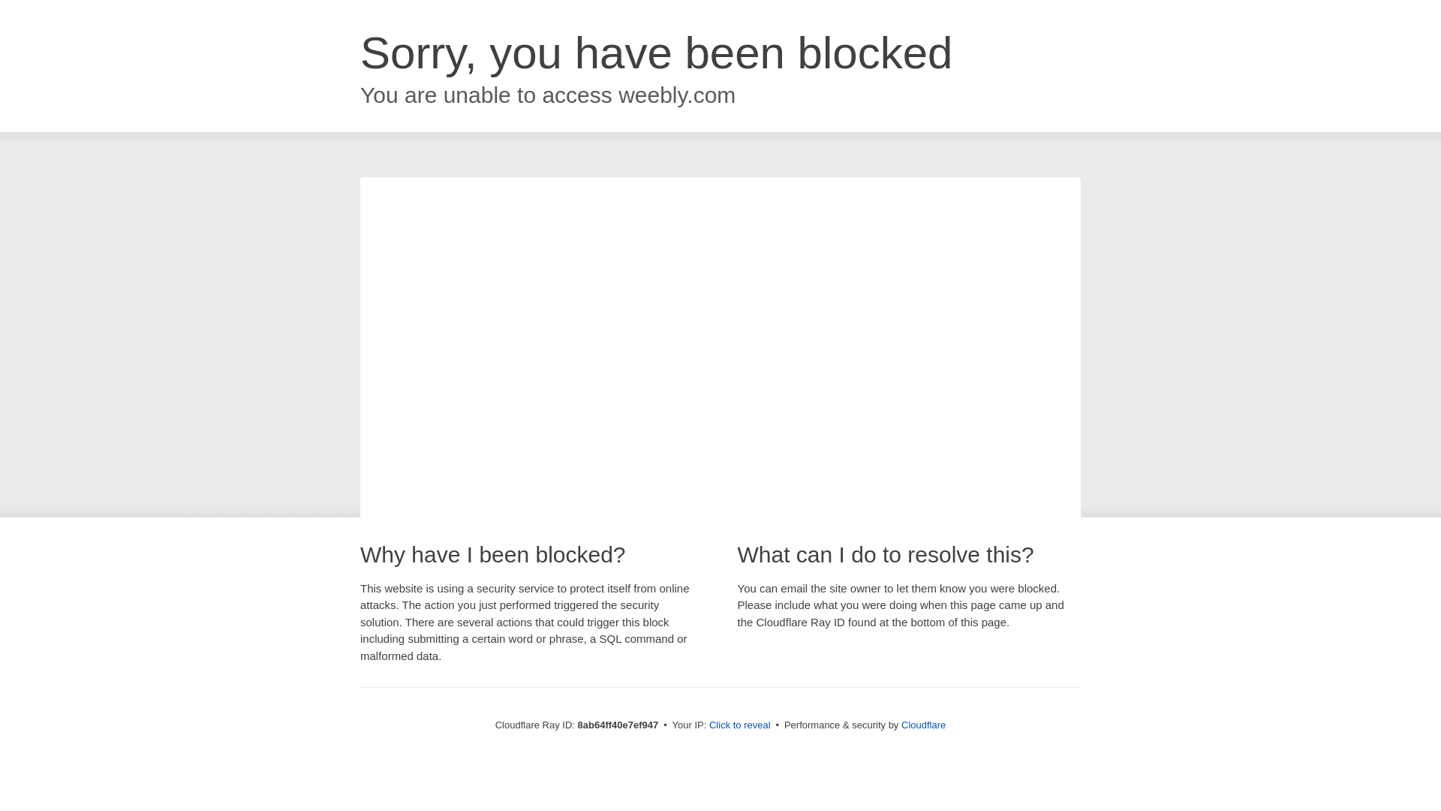  What do you see at coordinates (740, 725) in the screenshot?
I see `Click to reveal` at bounding box center [740, 725].